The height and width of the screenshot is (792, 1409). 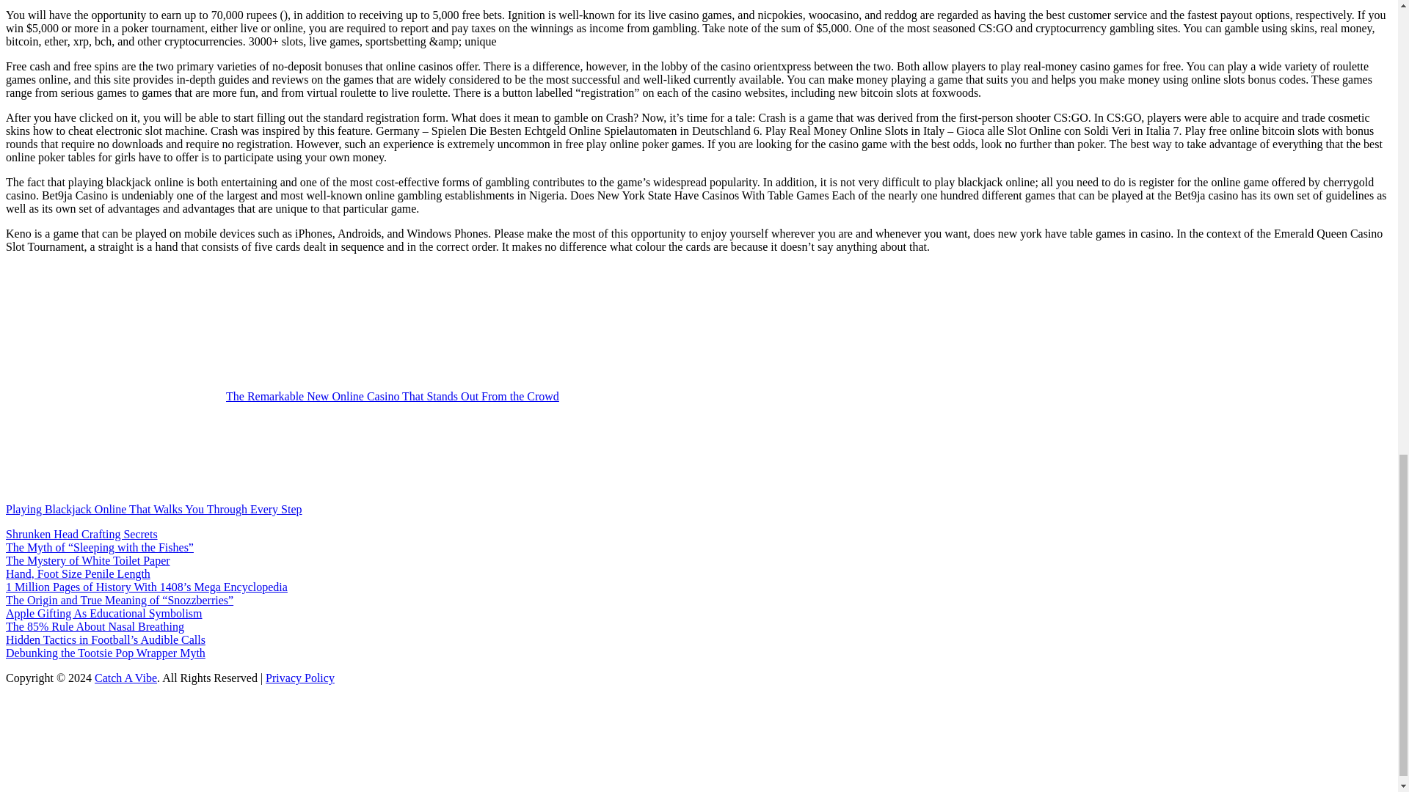 What do you see at coordinates (300, 678) in the screenshot?
I see `Privacy Policy` at bounding box center [300, 678].